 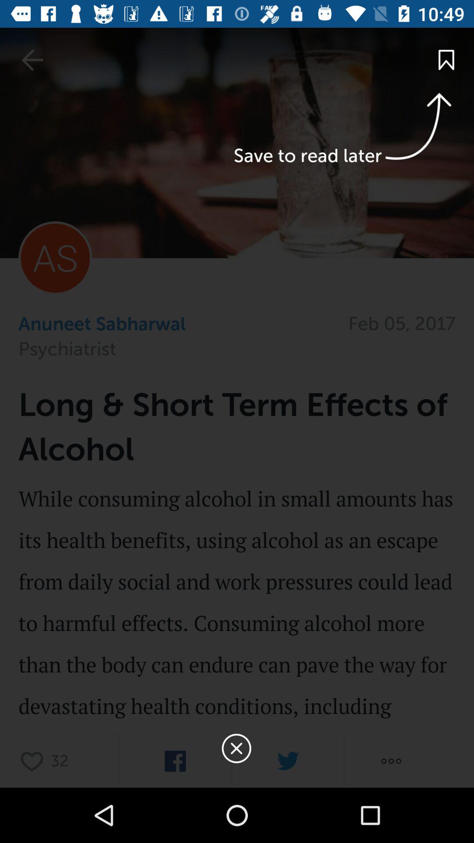 What do you see at coordinates (288, 761) in the screenshot?
I see `twitter option` at bounding box center [288, 761].